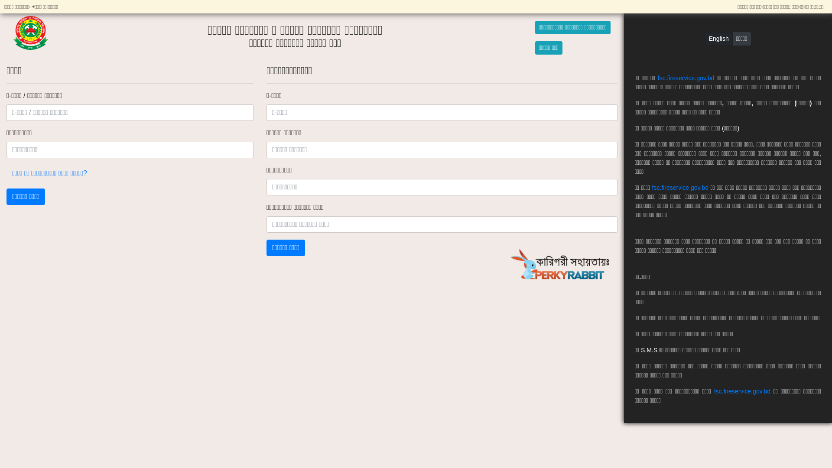 The height and width of the screenshot is (468, 832). I want to click on English, so click(719, 39).